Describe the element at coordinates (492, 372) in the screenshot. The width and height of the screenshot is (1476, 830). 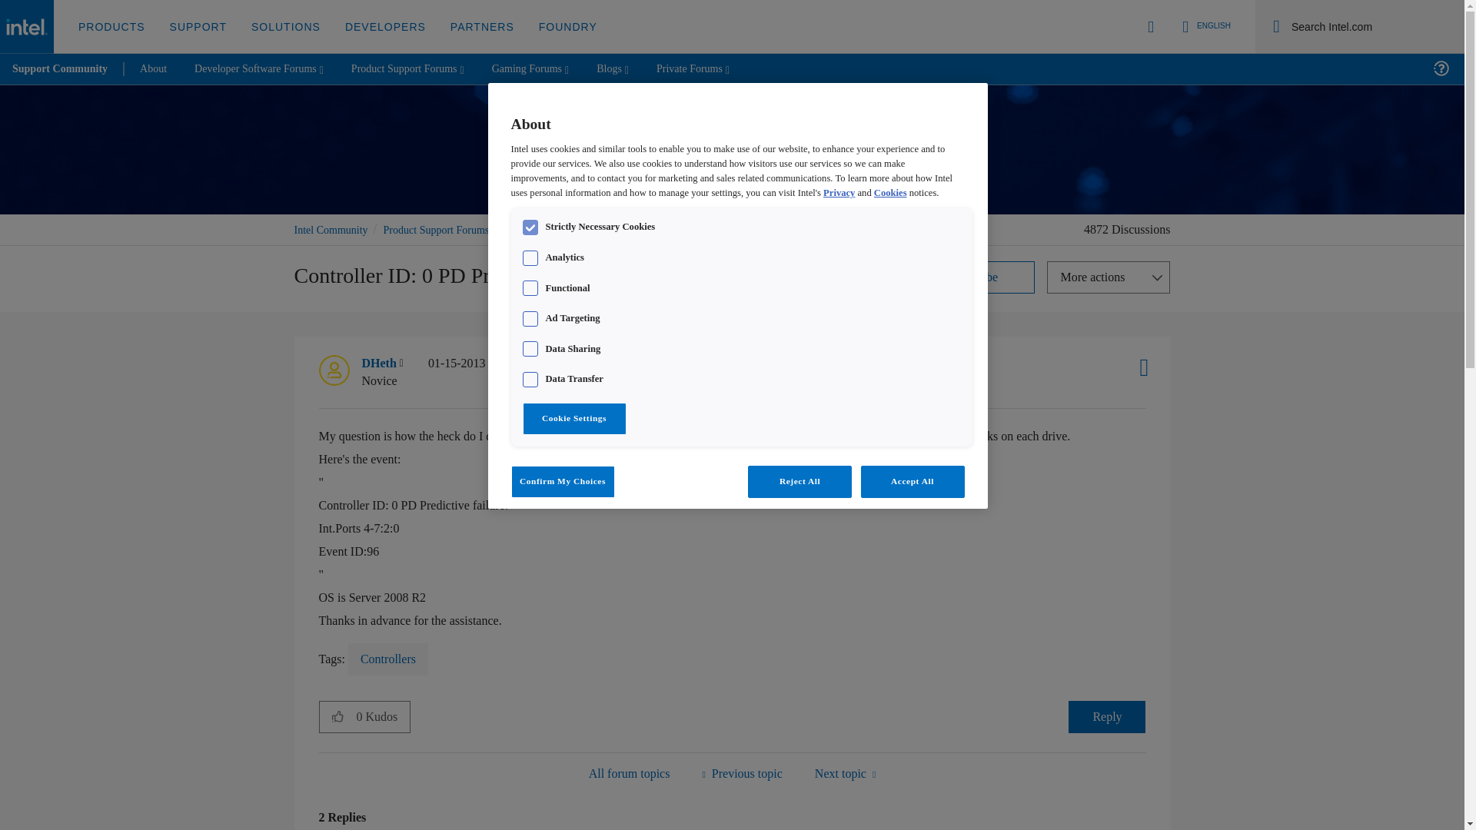
I see `Posted on` at that location.